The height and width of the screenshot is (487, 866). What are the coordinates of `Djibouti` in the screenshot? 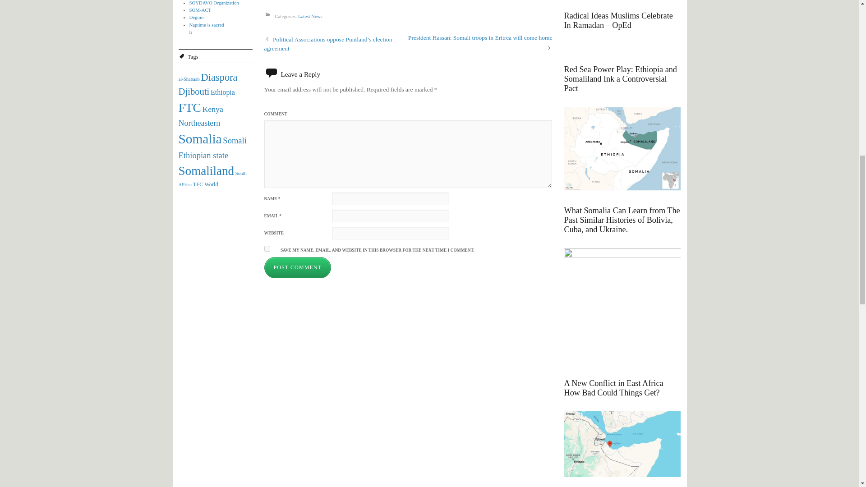 It's located at (194, 91).